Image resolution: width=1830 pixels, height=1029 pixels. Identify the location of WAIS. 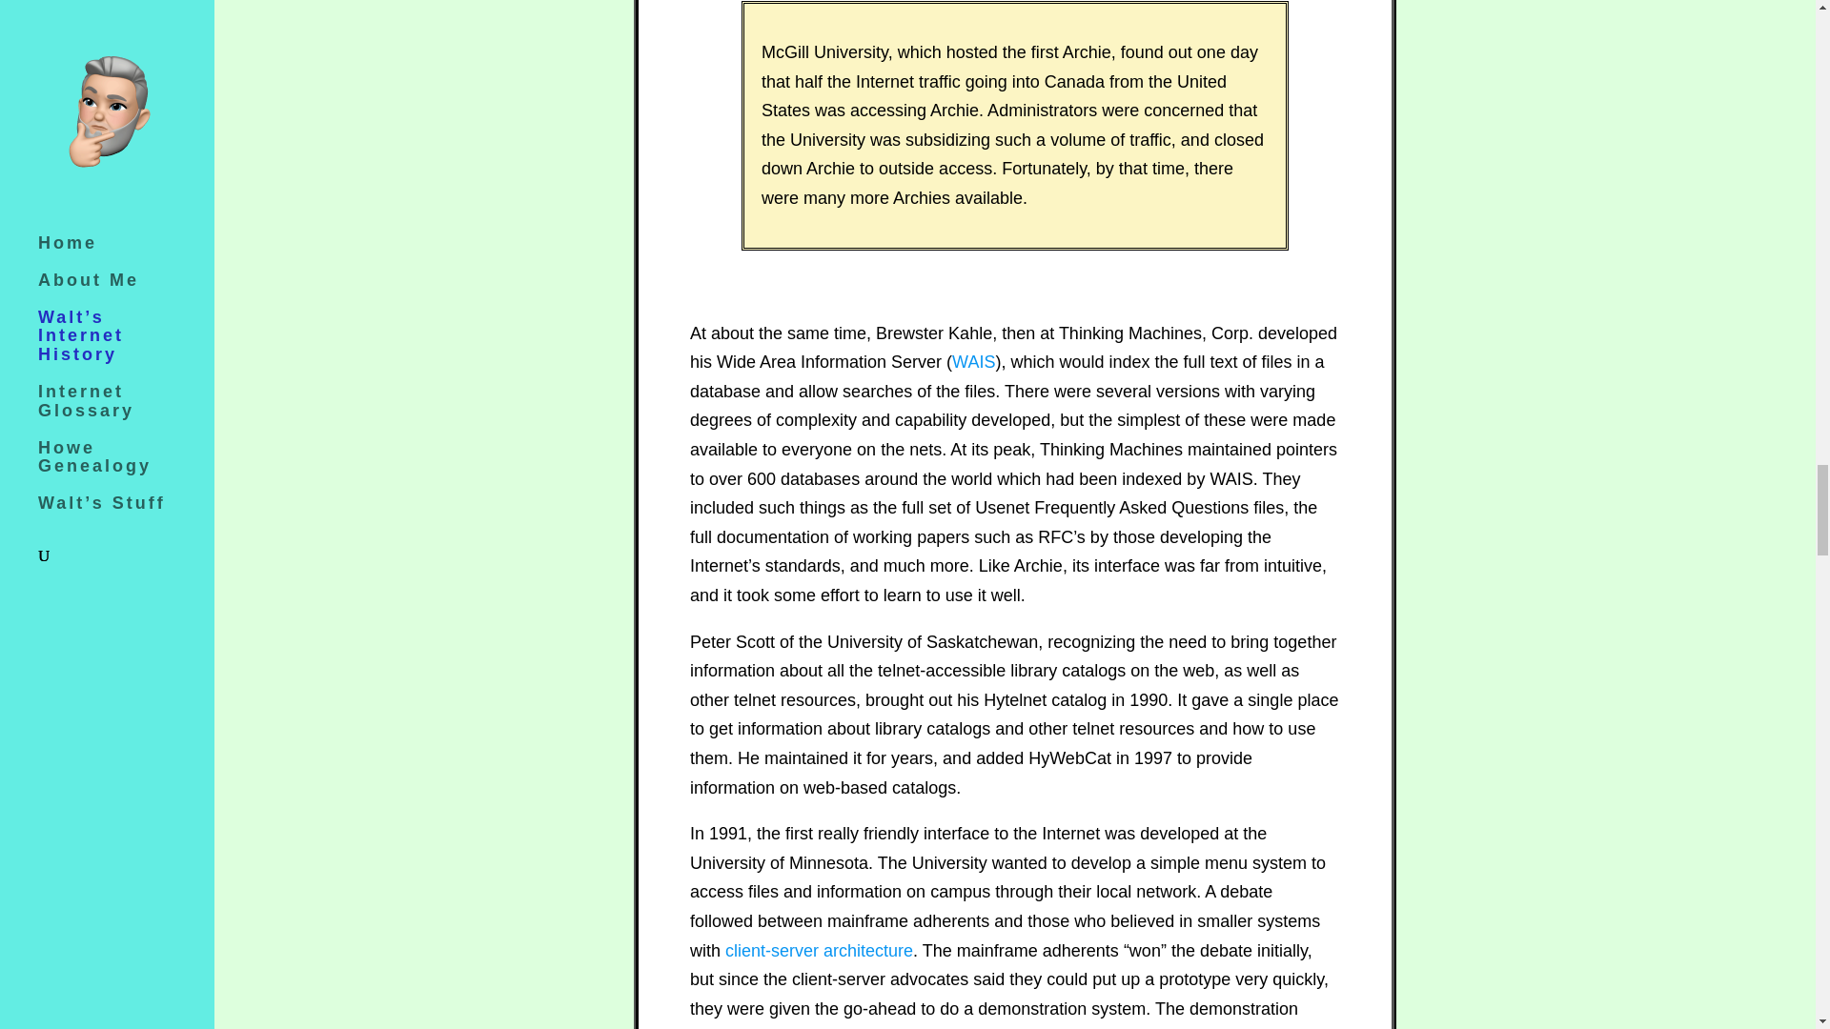
(973, 362).